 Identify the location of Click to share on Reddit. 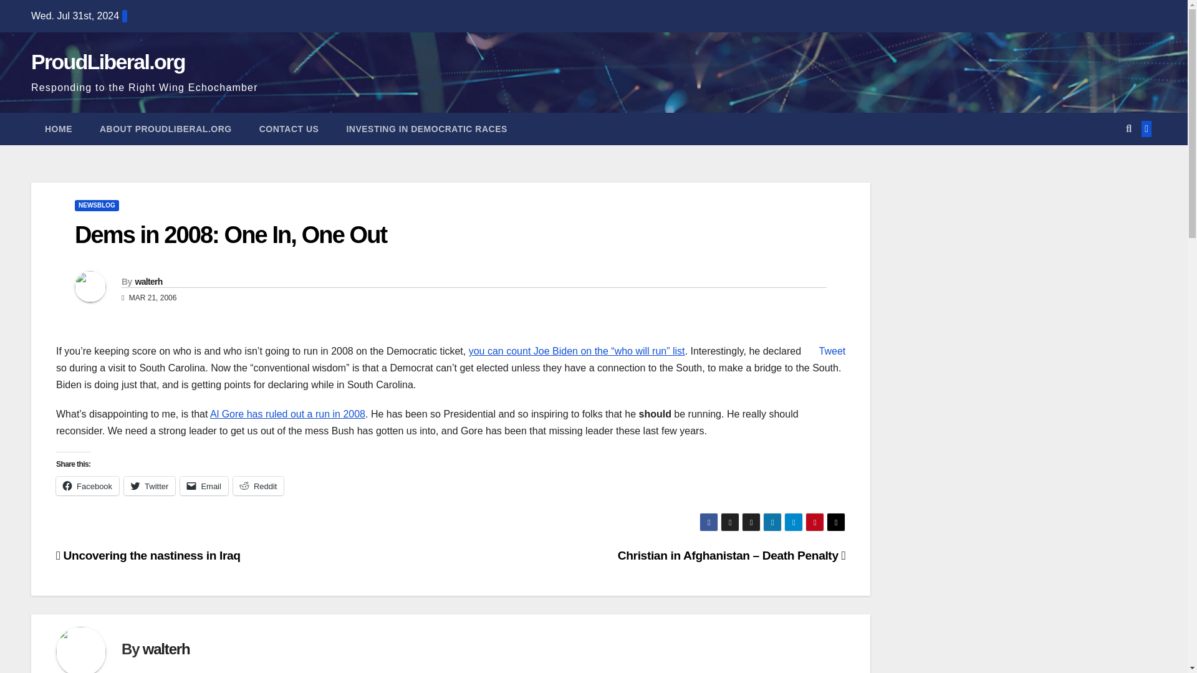
(259, 485).